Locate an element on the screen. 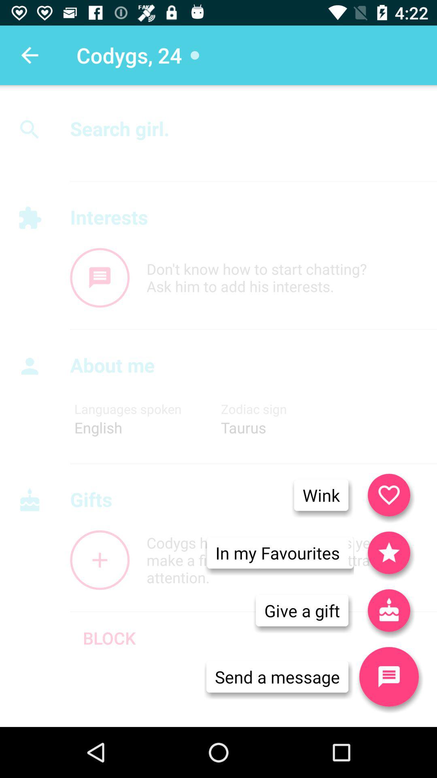  turn off the item below in my favourites item is located at coordinates (302, 610).